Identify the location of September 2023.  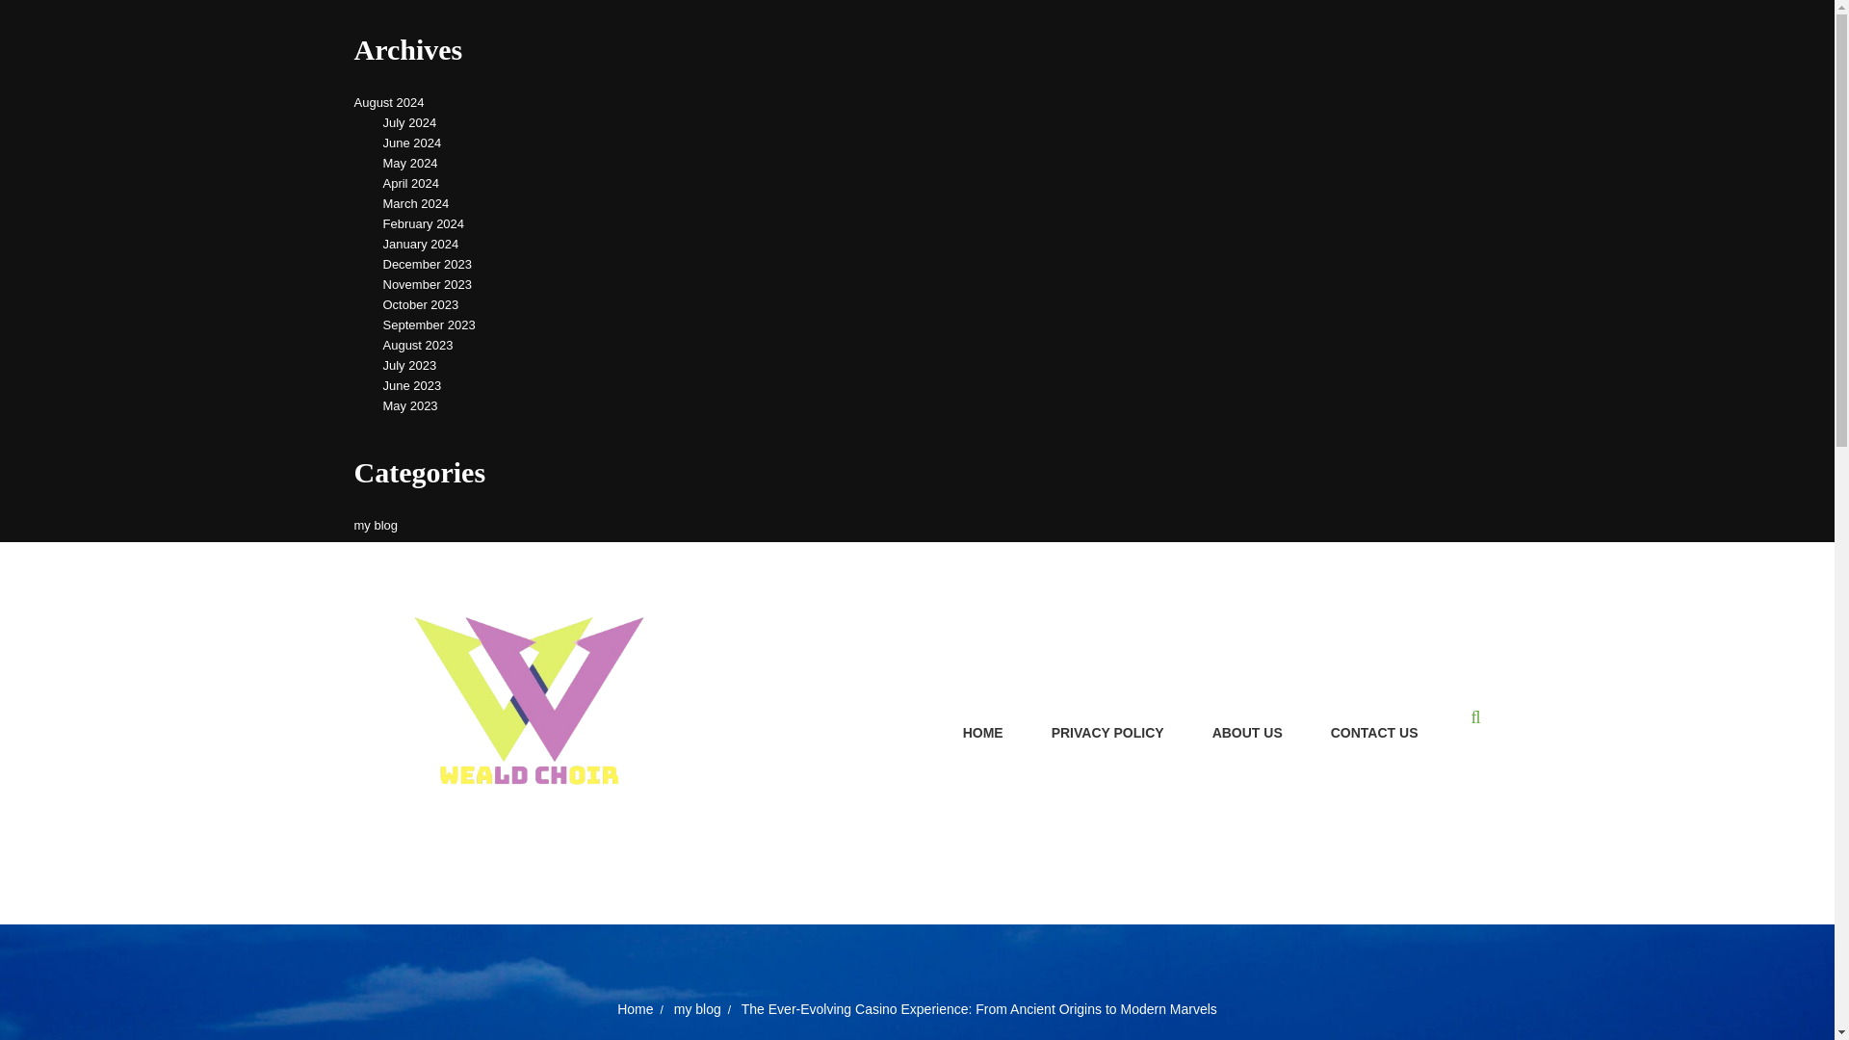
(429, 325).